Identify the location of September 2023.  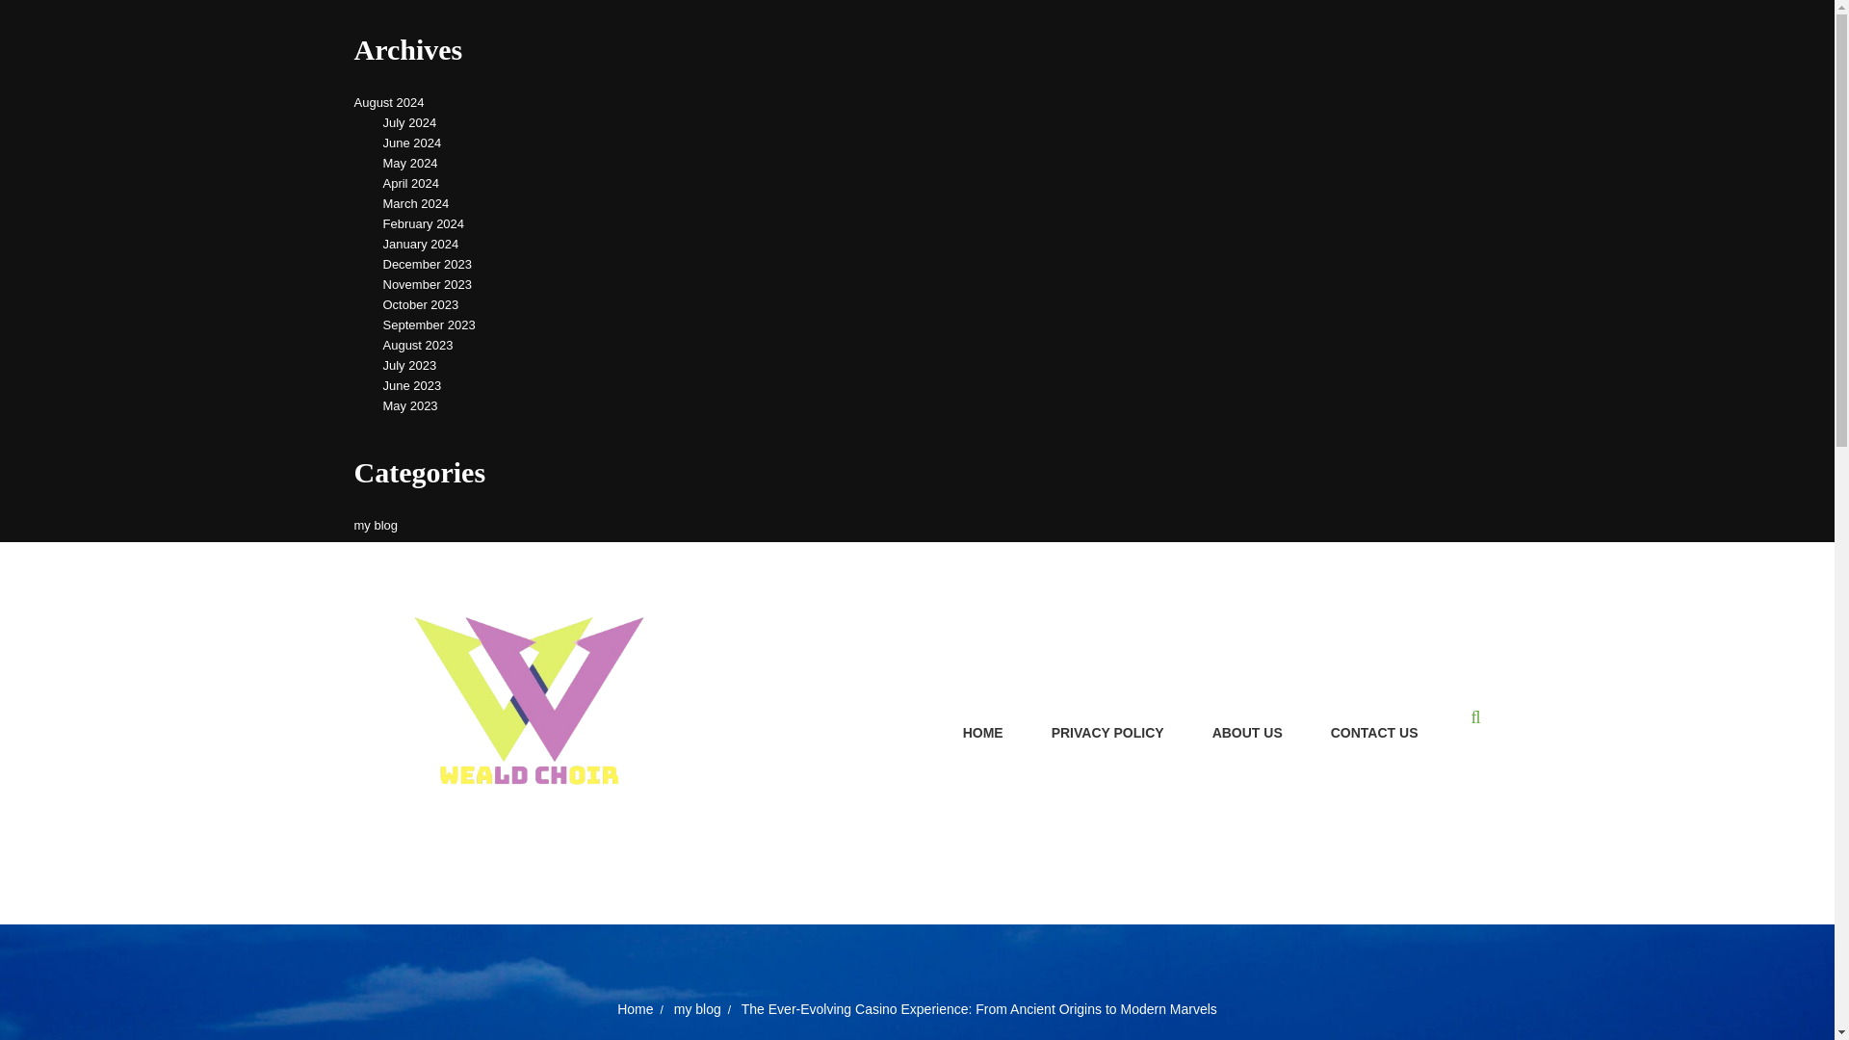
(429, 325).